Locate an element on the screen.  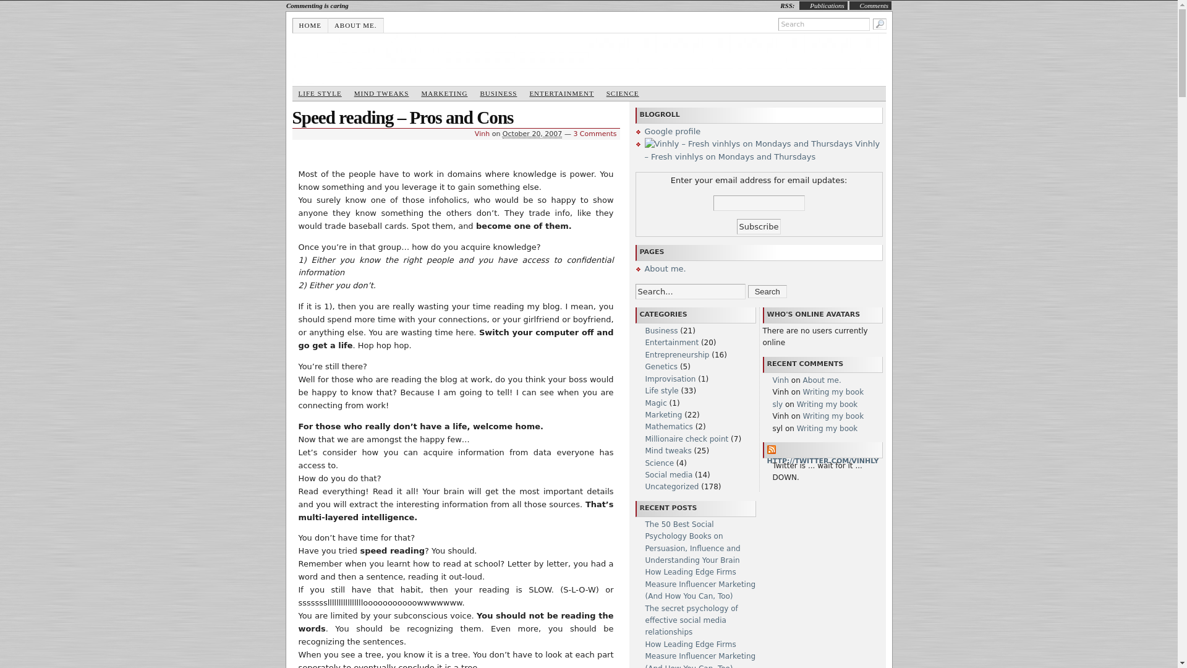
Vinh is located at coordinates (482, 134).